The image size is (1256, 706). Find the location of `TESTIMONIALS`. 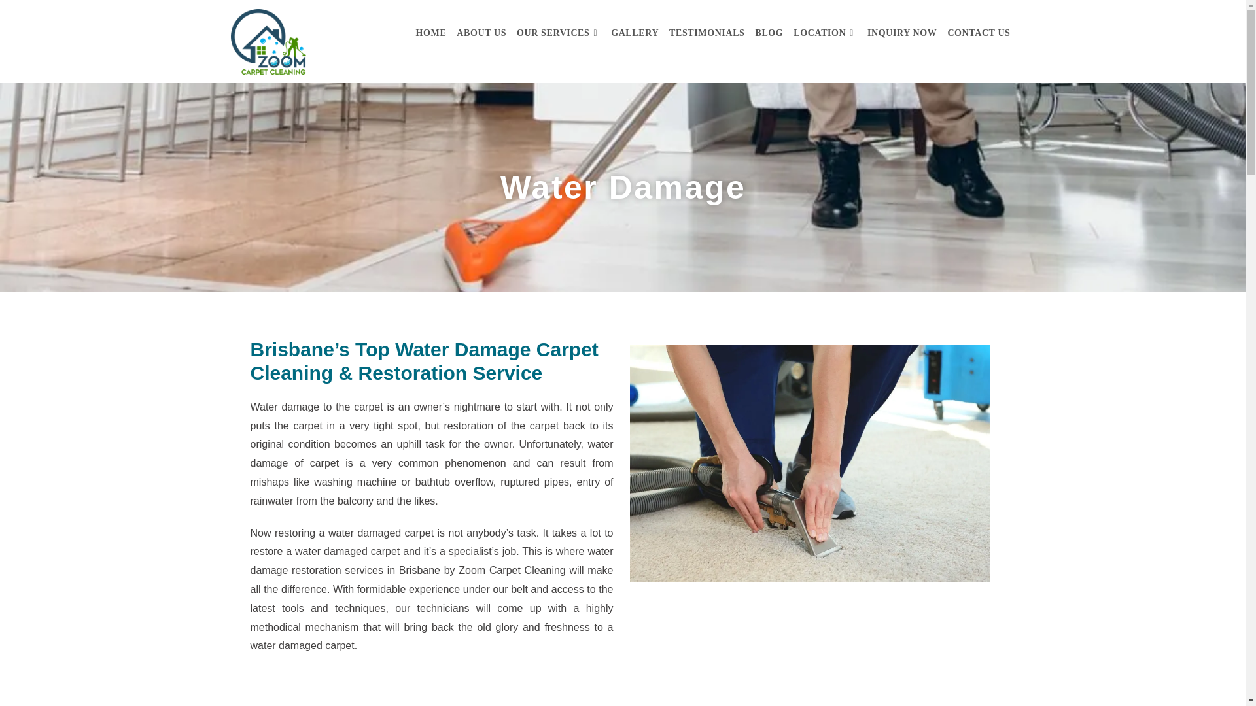

TESTIMONIALS is located at coordinates (706, 33).